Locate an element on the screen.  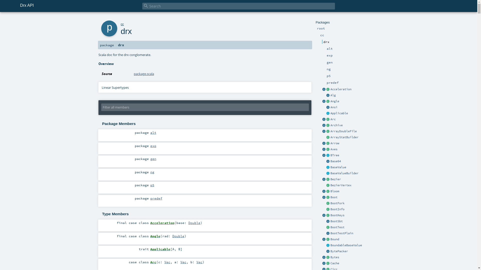
ng is located at coordinates (152, 172).